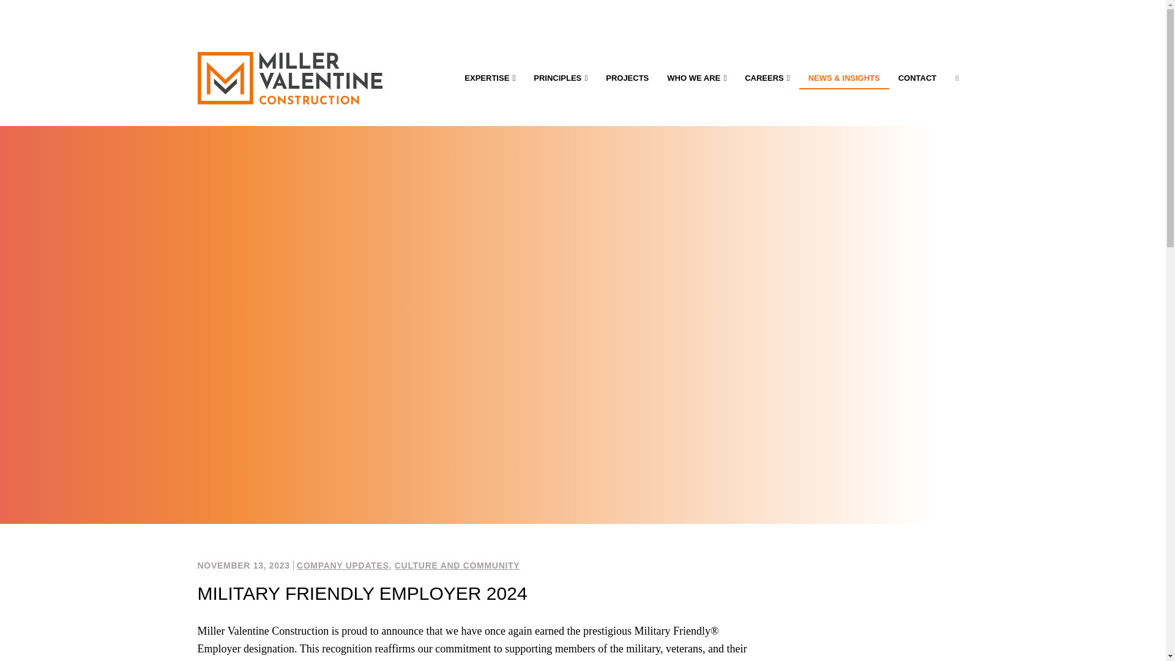 This screenshot has width=1175, height=661. What do you see at coordinates (767, 78) in the screenshot?
I see `CAREERS` at bounding box center [767, 78].